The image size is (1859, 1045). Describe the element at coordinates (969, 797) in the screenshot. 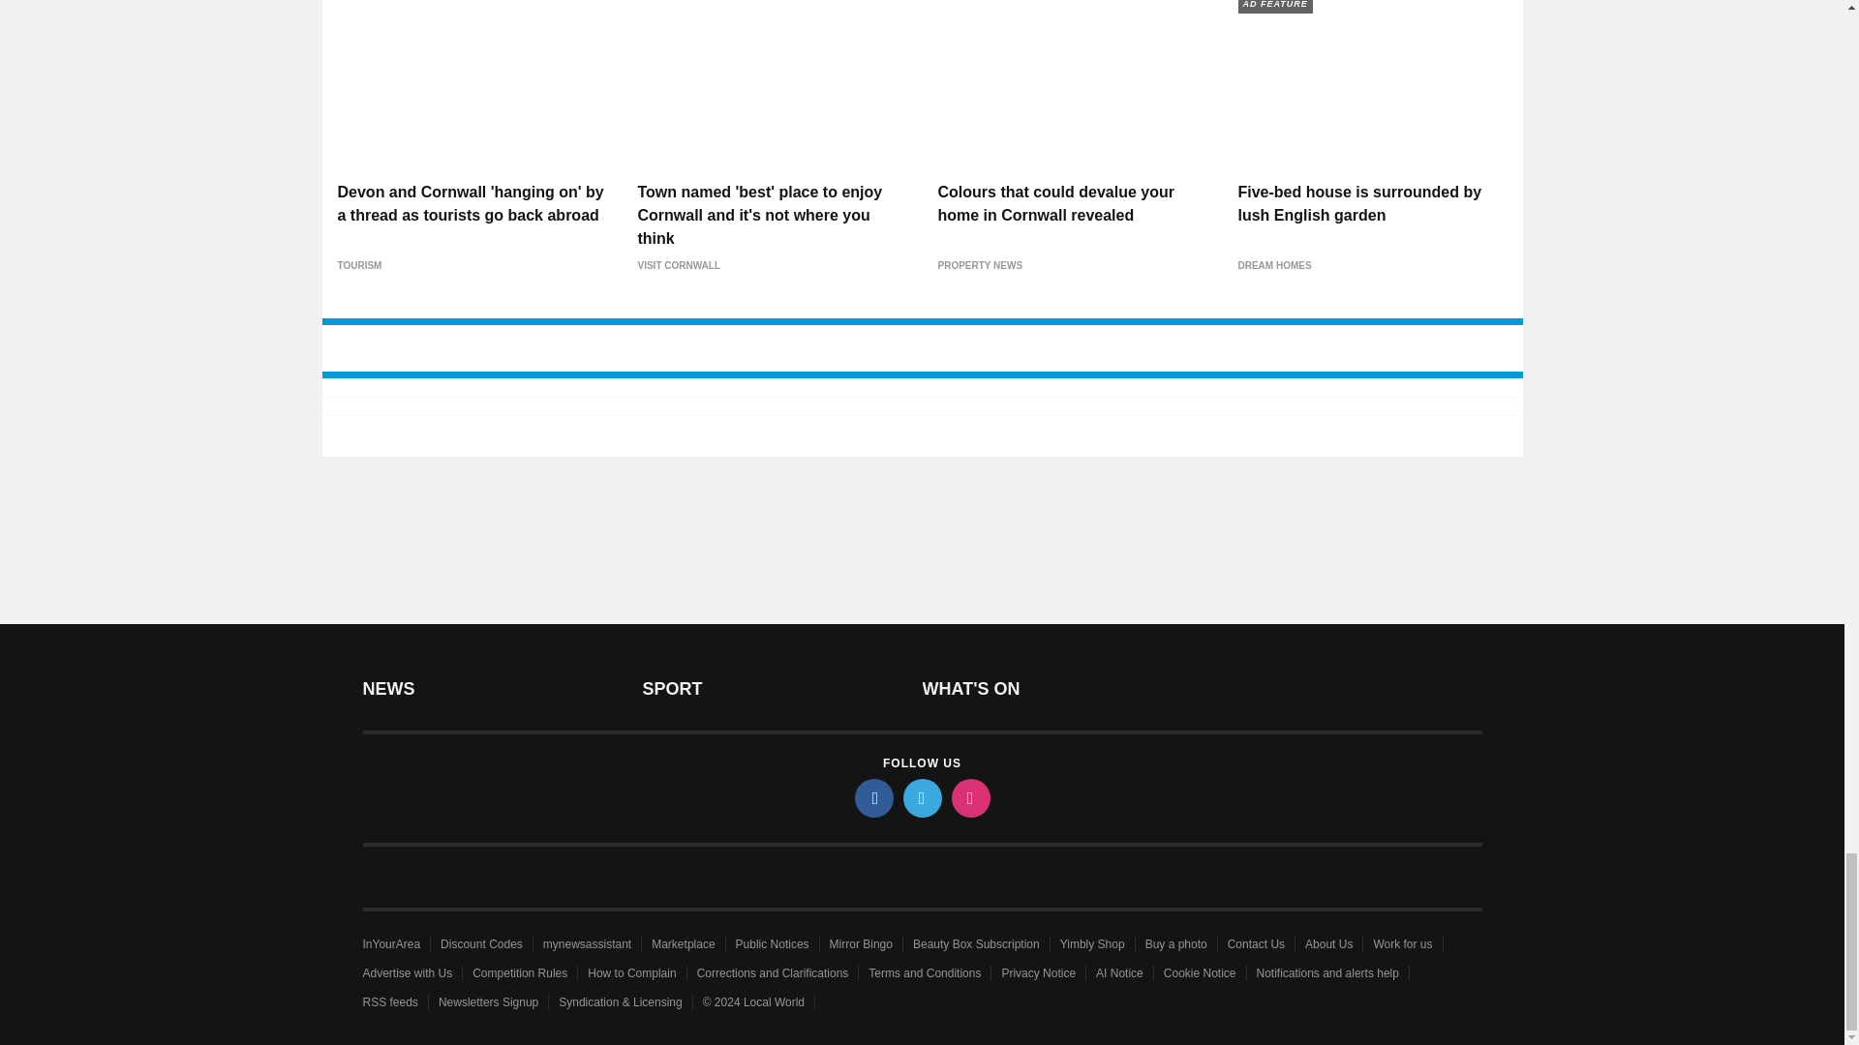

I see `instagram` at that location.